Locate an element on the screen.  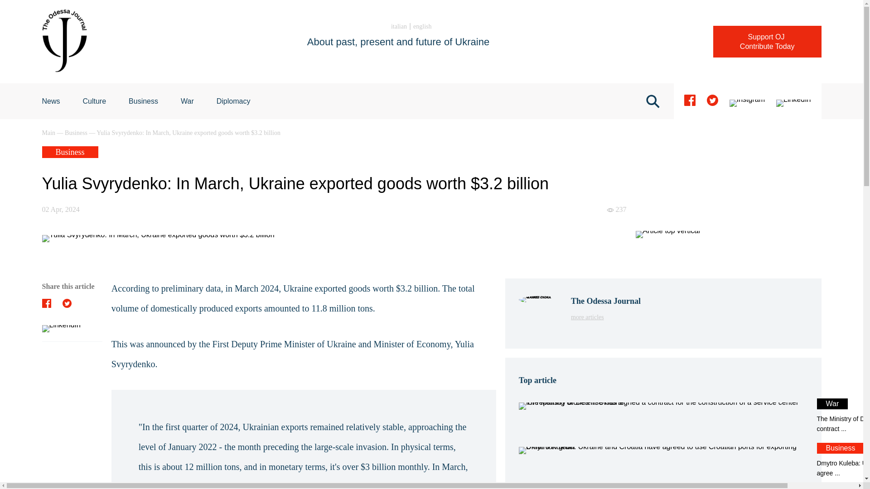
Culture is located at coordinates (94, 101).